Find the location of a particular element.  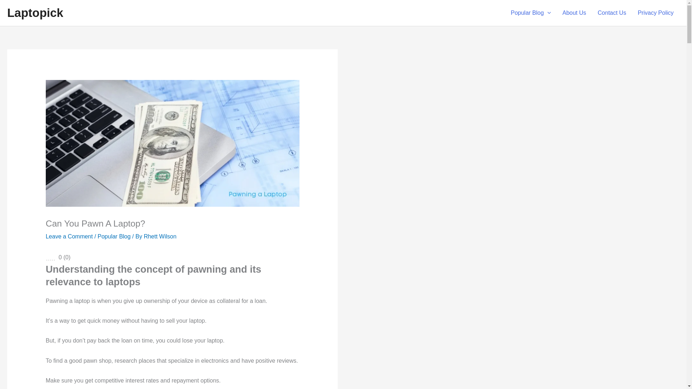

View all posts by Rhett Wilson is located at coordinates (160, 236).